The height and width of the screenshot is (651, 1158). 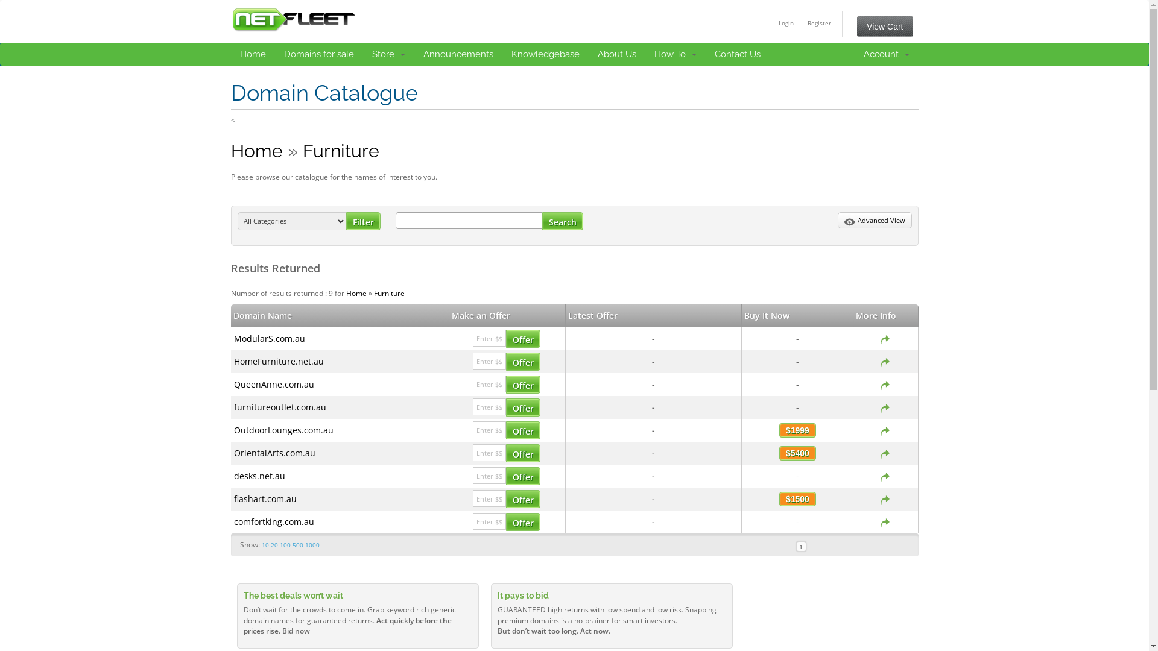 I want to click on 1000, so click(x=312, y=545).